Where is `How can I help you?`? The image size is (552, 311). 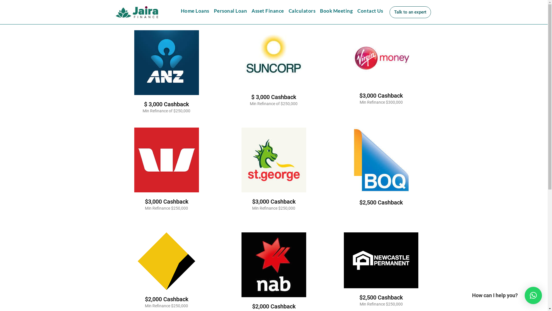
How can I help you? is located at coordinates (533, 295).